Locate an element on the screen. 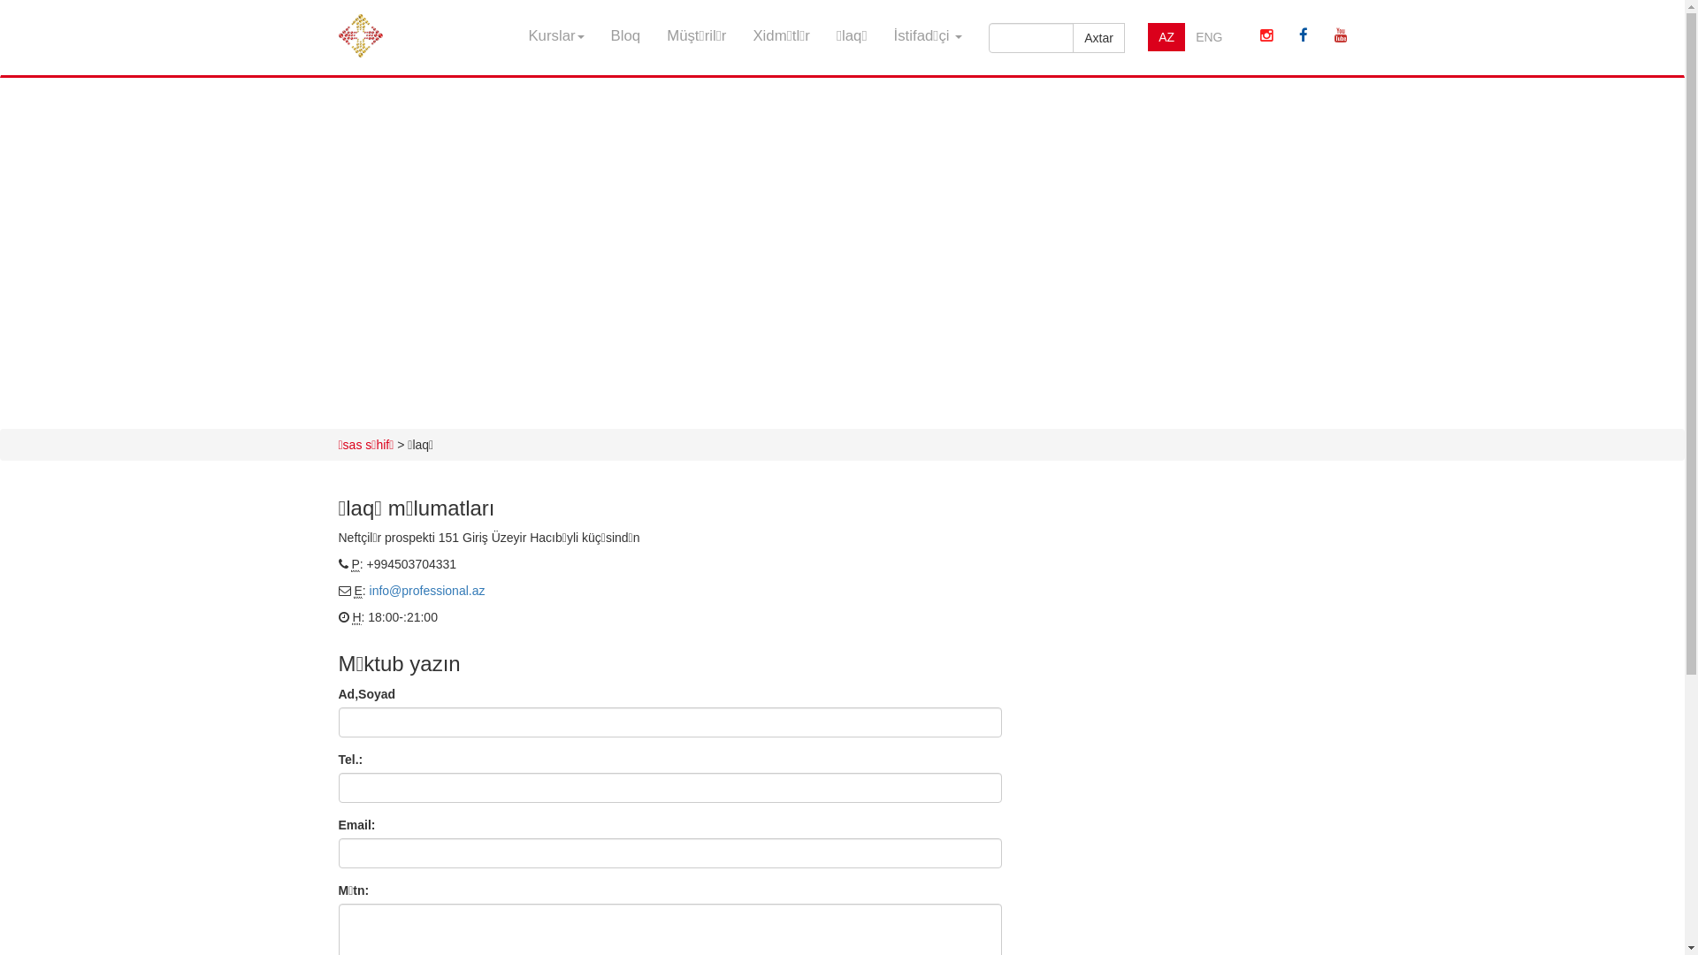 Image resolution: width=1698 pixels, height=955 pixels. AZ is located at coordinates (1166, 37).